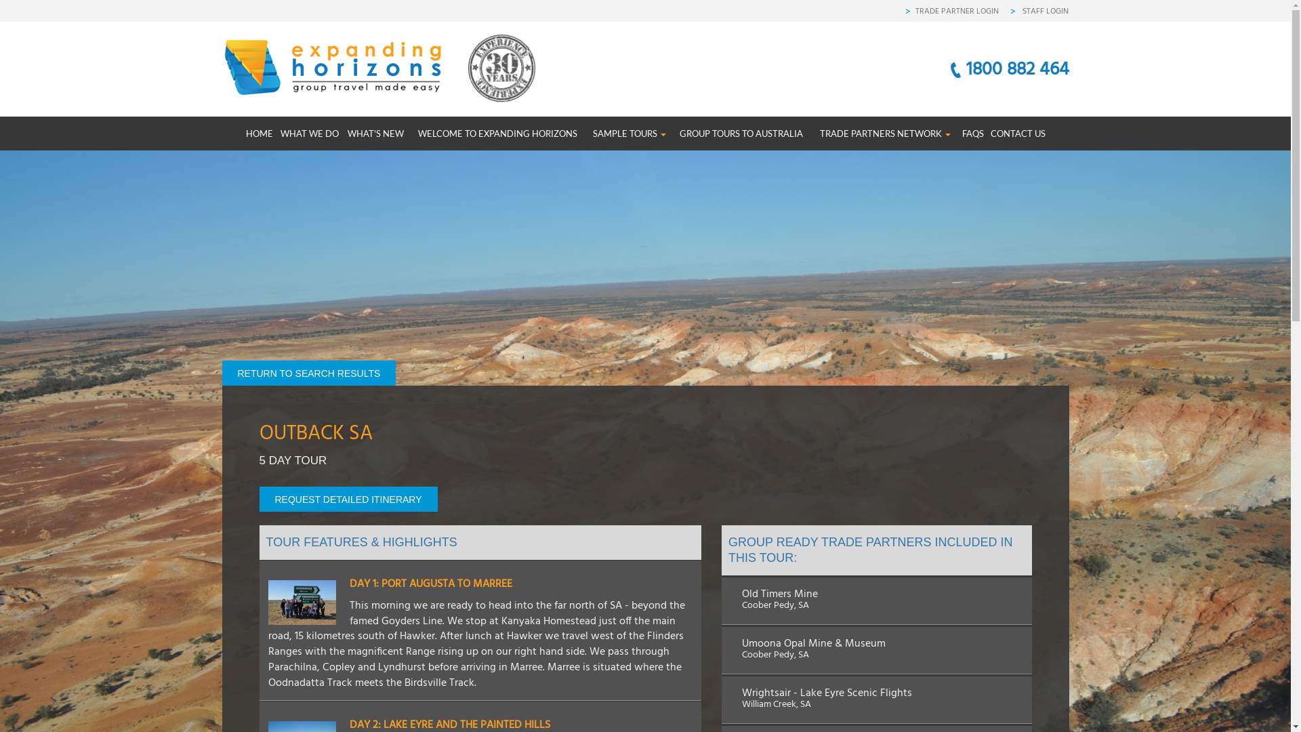  What do you see at coordinates (309, 373) in the screenshot?
I see `RETURN TO SEARCH RESULTS` at bounding box center [309, 373].